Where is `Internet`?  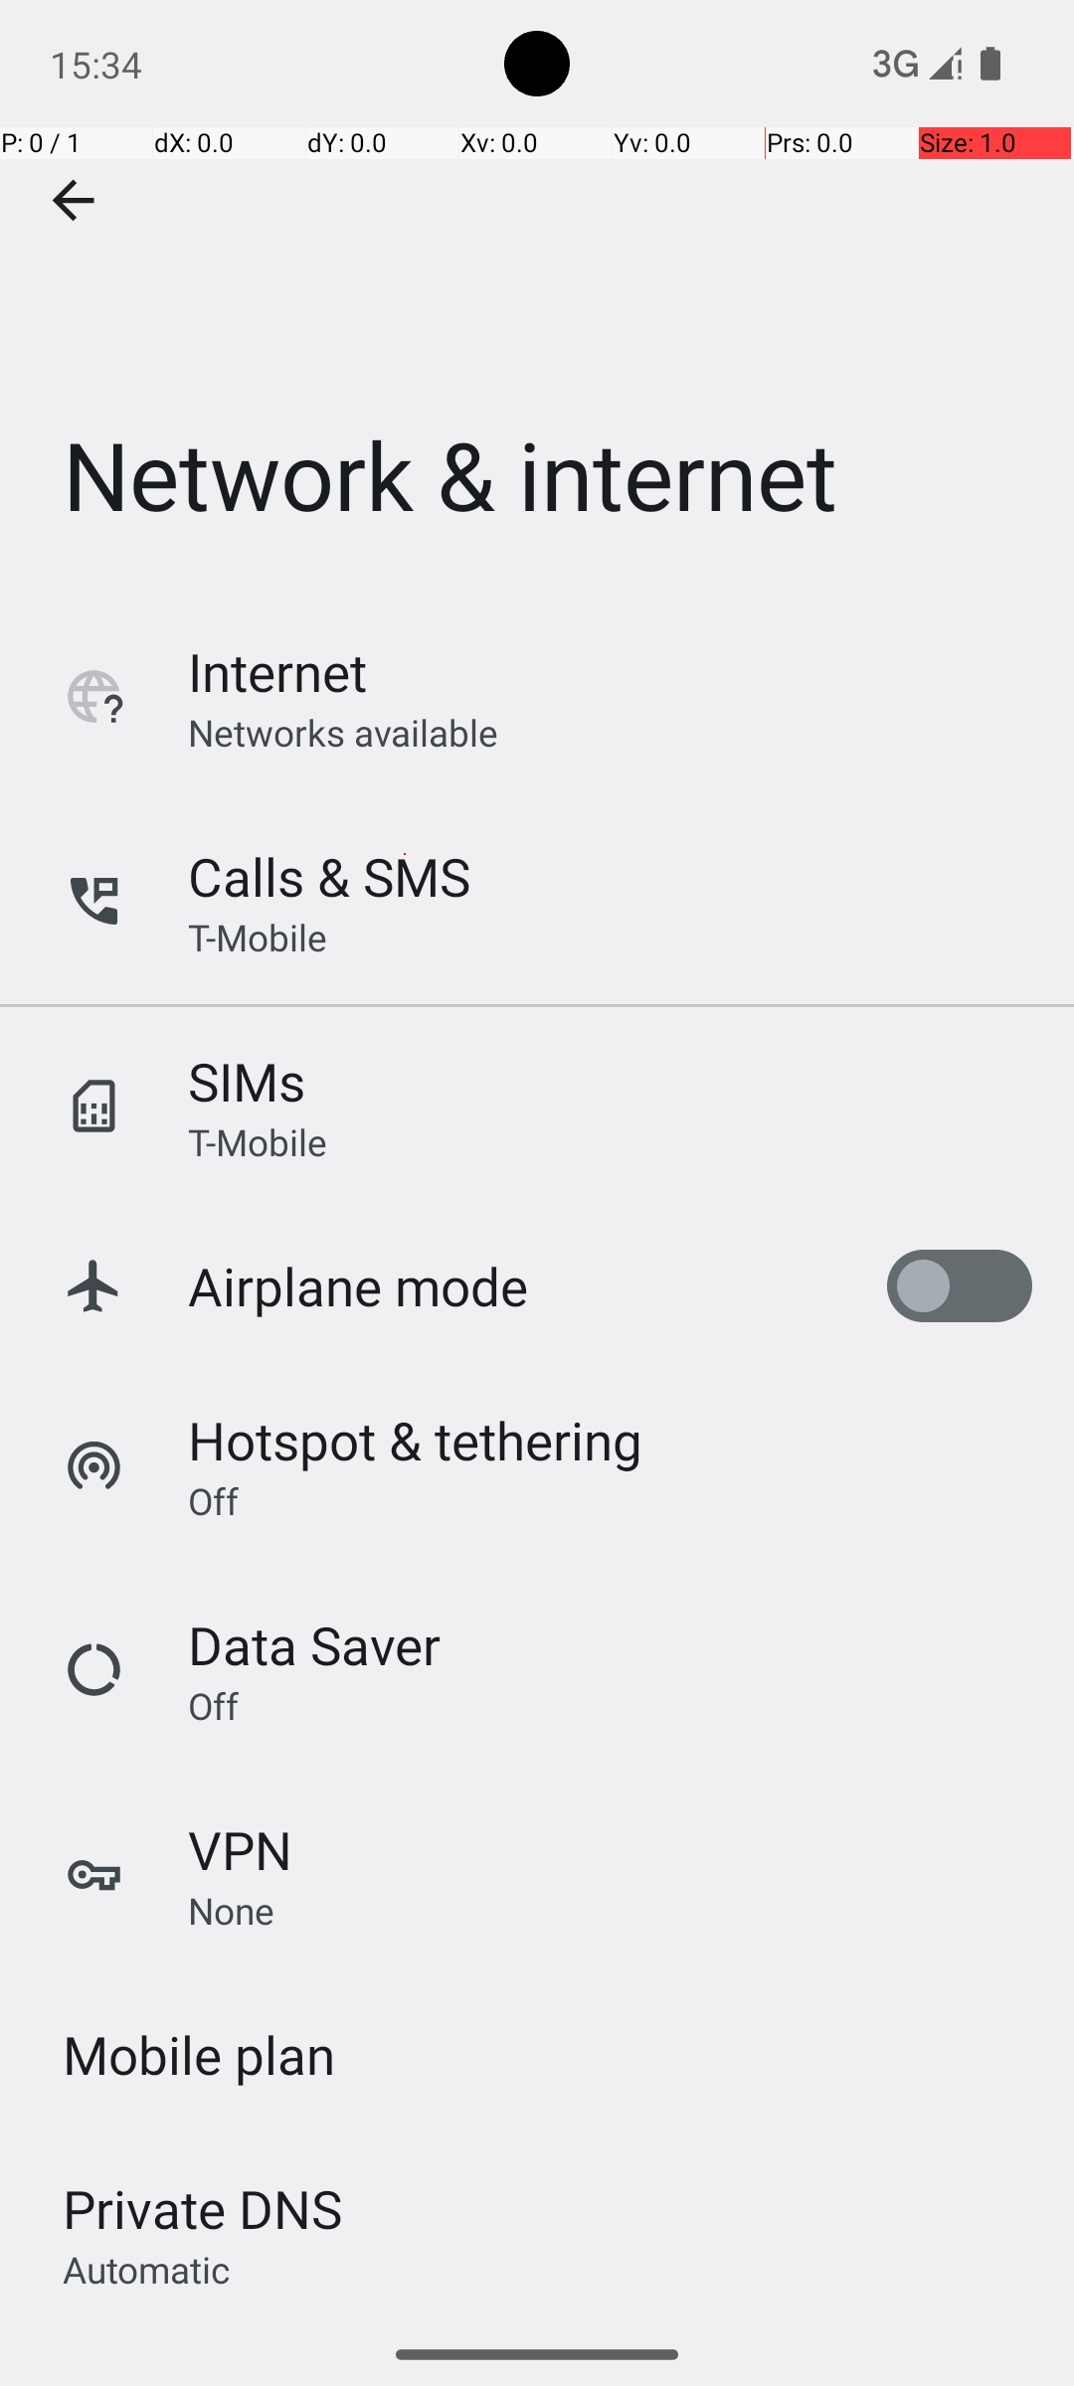
Internet is located at coordinates (277, 672).